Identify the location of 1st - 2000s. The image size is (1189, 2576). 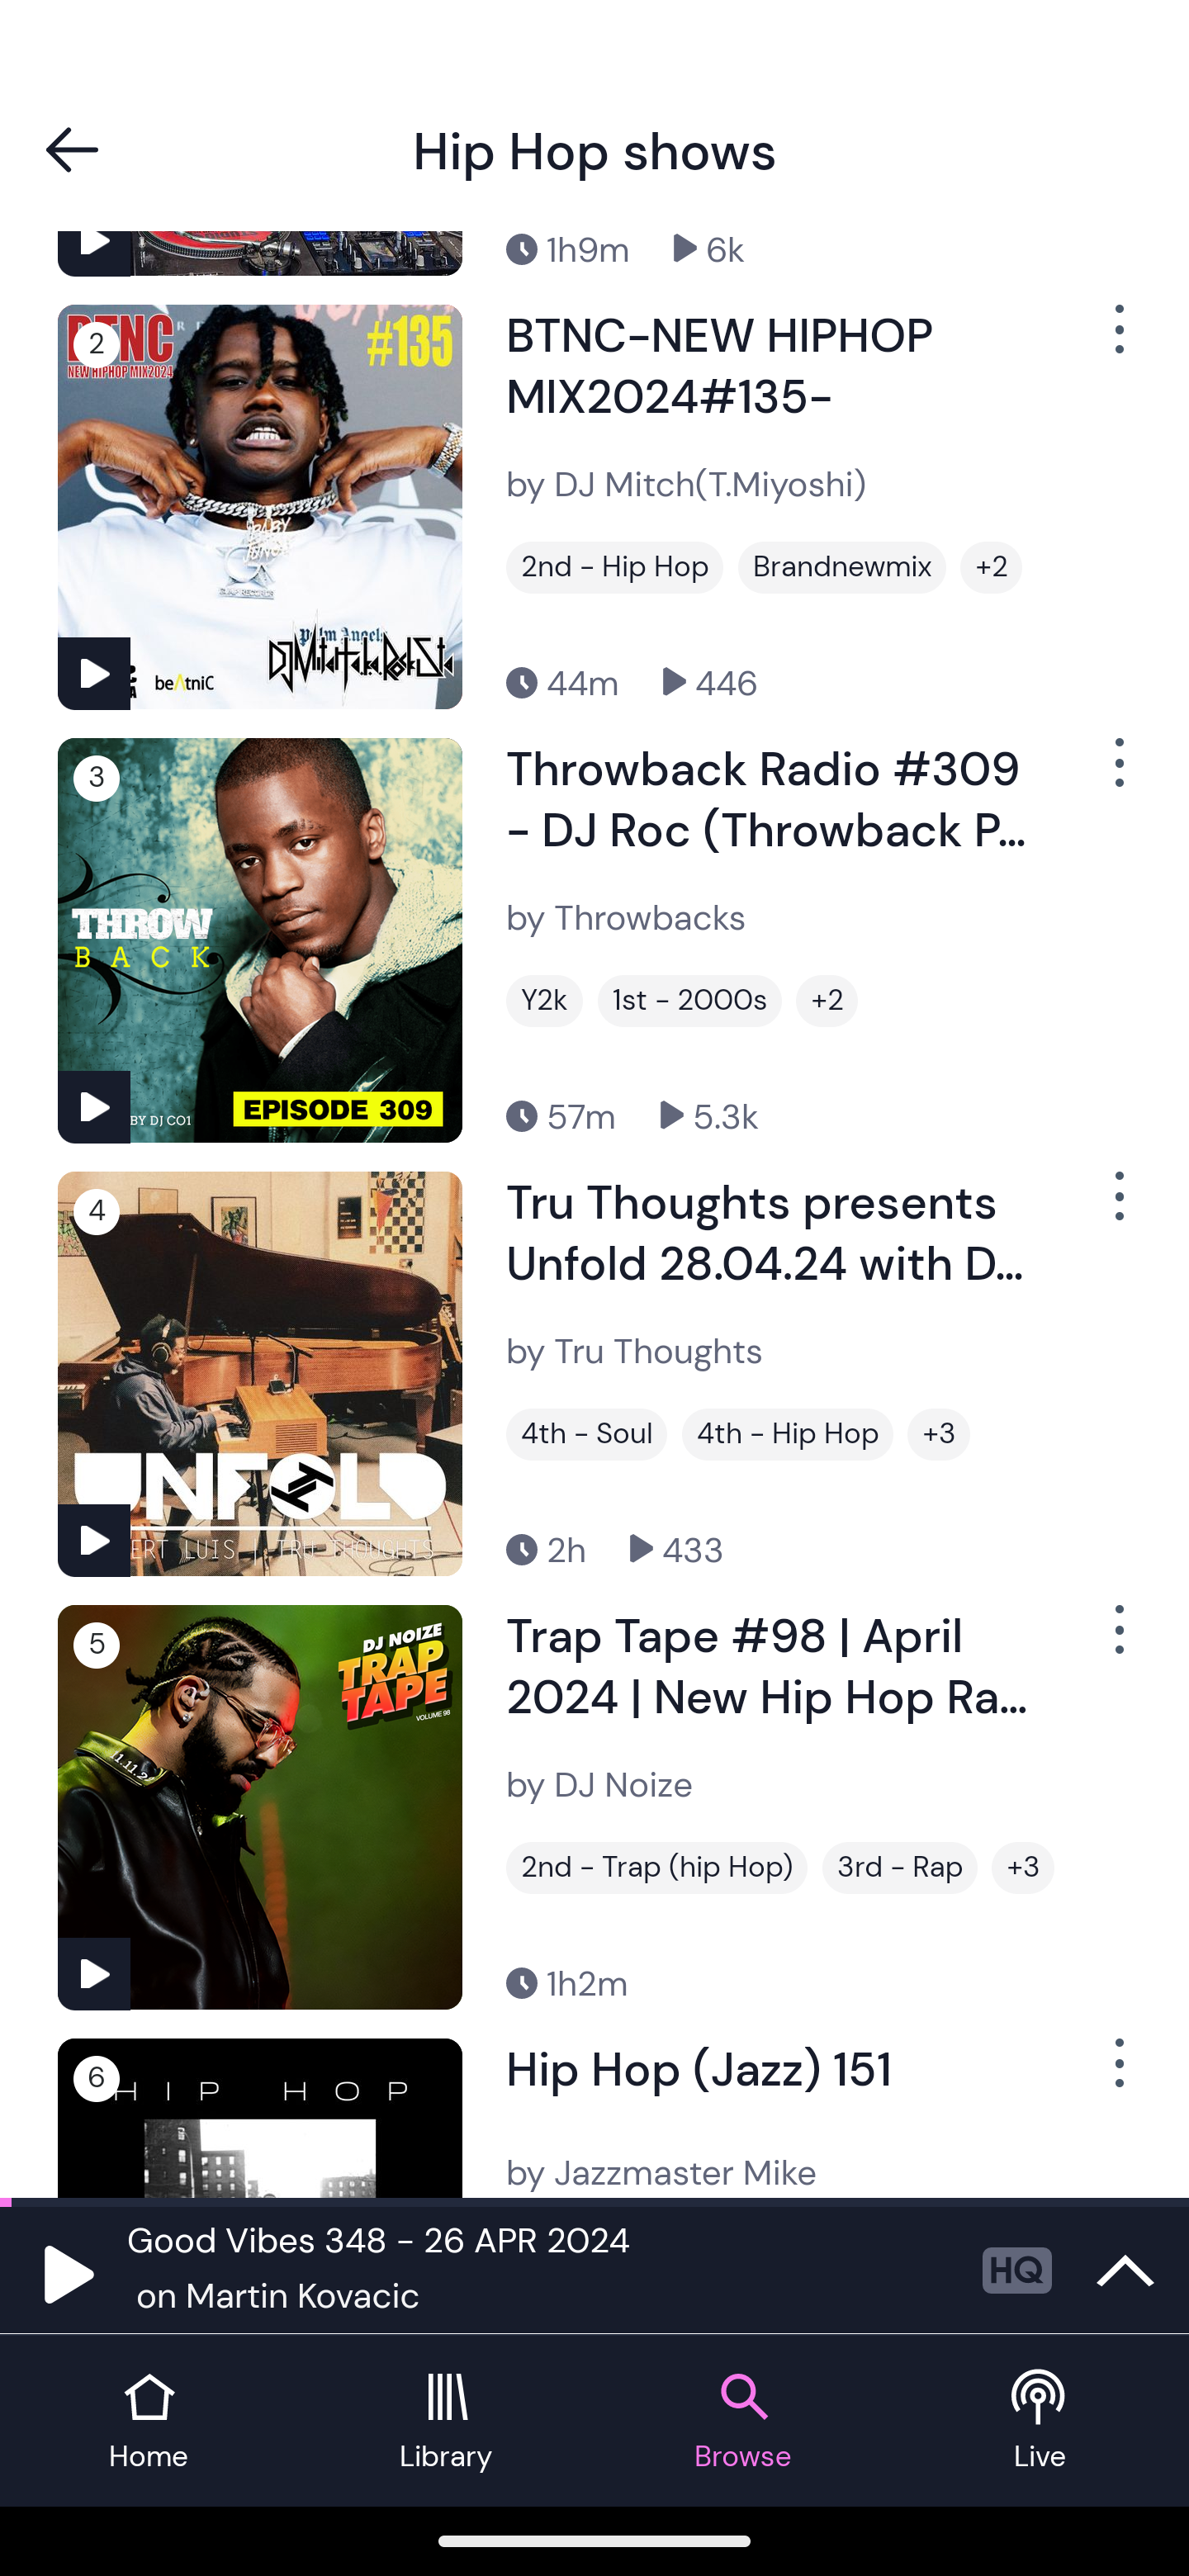
(690, 1002).